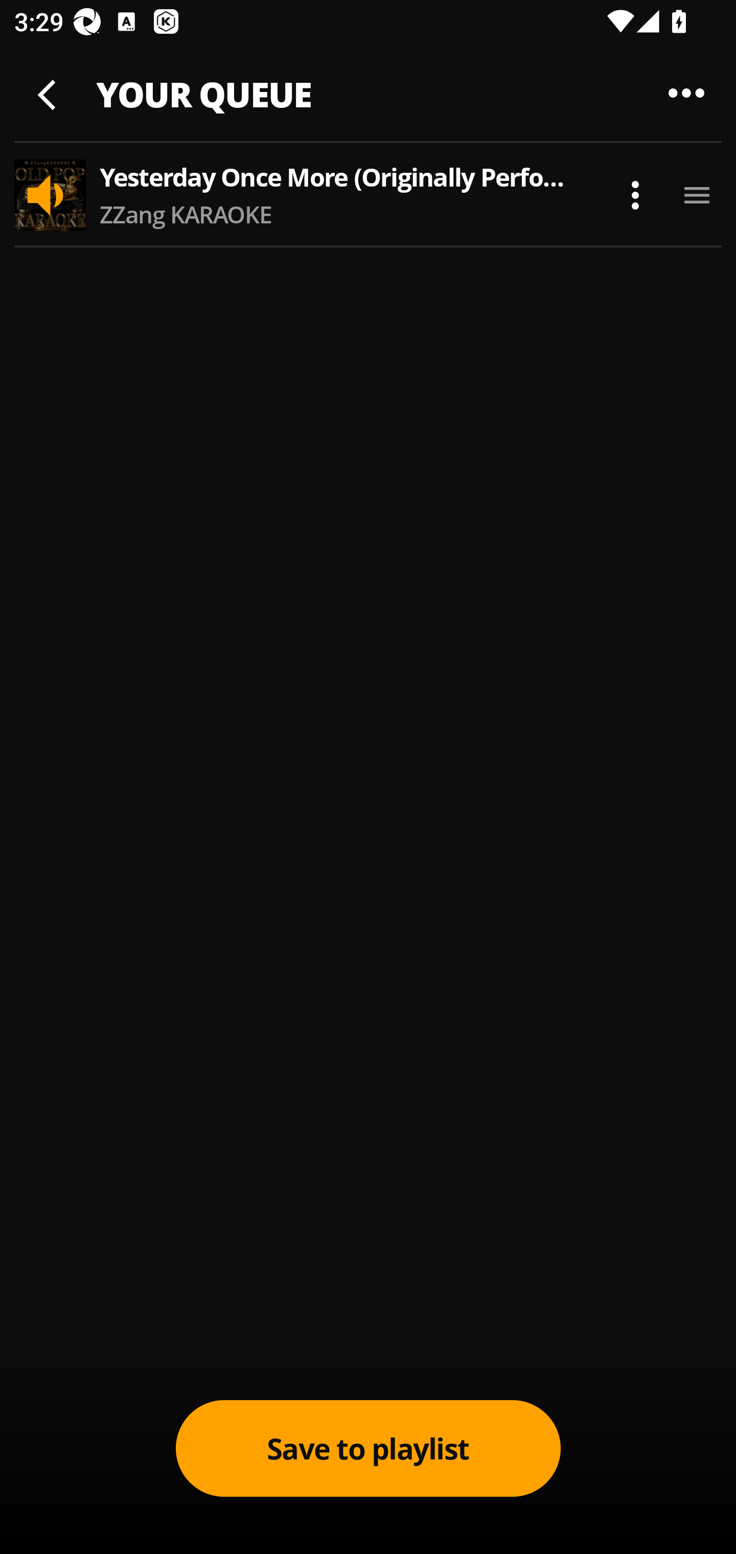  I want to click on Cancel, so click(663, 82).